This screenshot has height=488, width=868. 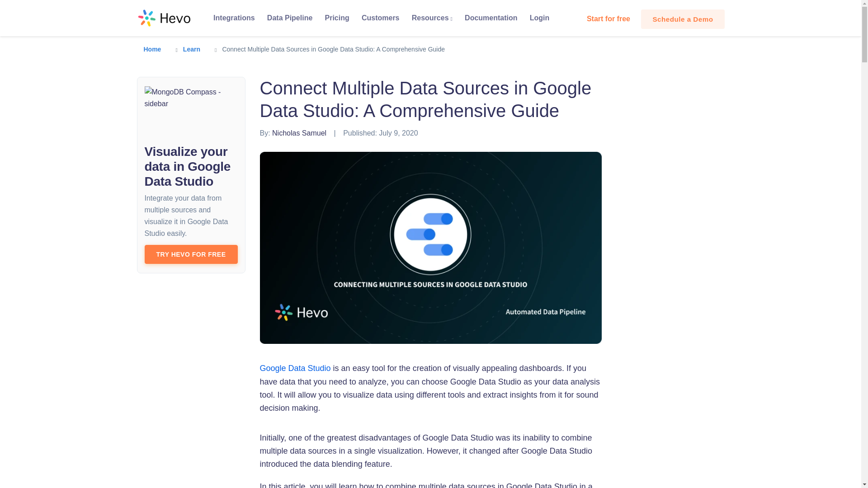 I want to click on TRY HEVO FOR FREE, so click(x=191, y=254).